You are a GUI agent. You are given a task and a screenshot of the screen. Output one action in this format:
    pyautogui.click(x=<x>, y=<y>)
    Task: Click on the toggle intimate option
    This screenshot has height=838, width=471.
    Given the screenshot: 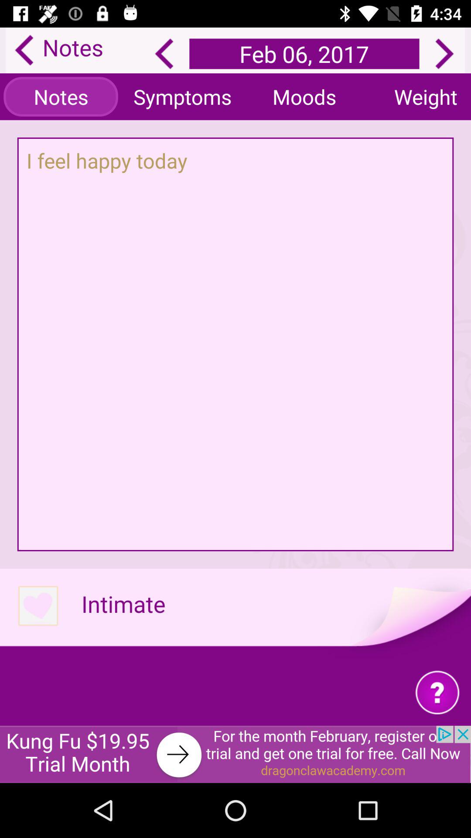 What is the action you would take?
    pyautogui.click(x=38, y=607)
    